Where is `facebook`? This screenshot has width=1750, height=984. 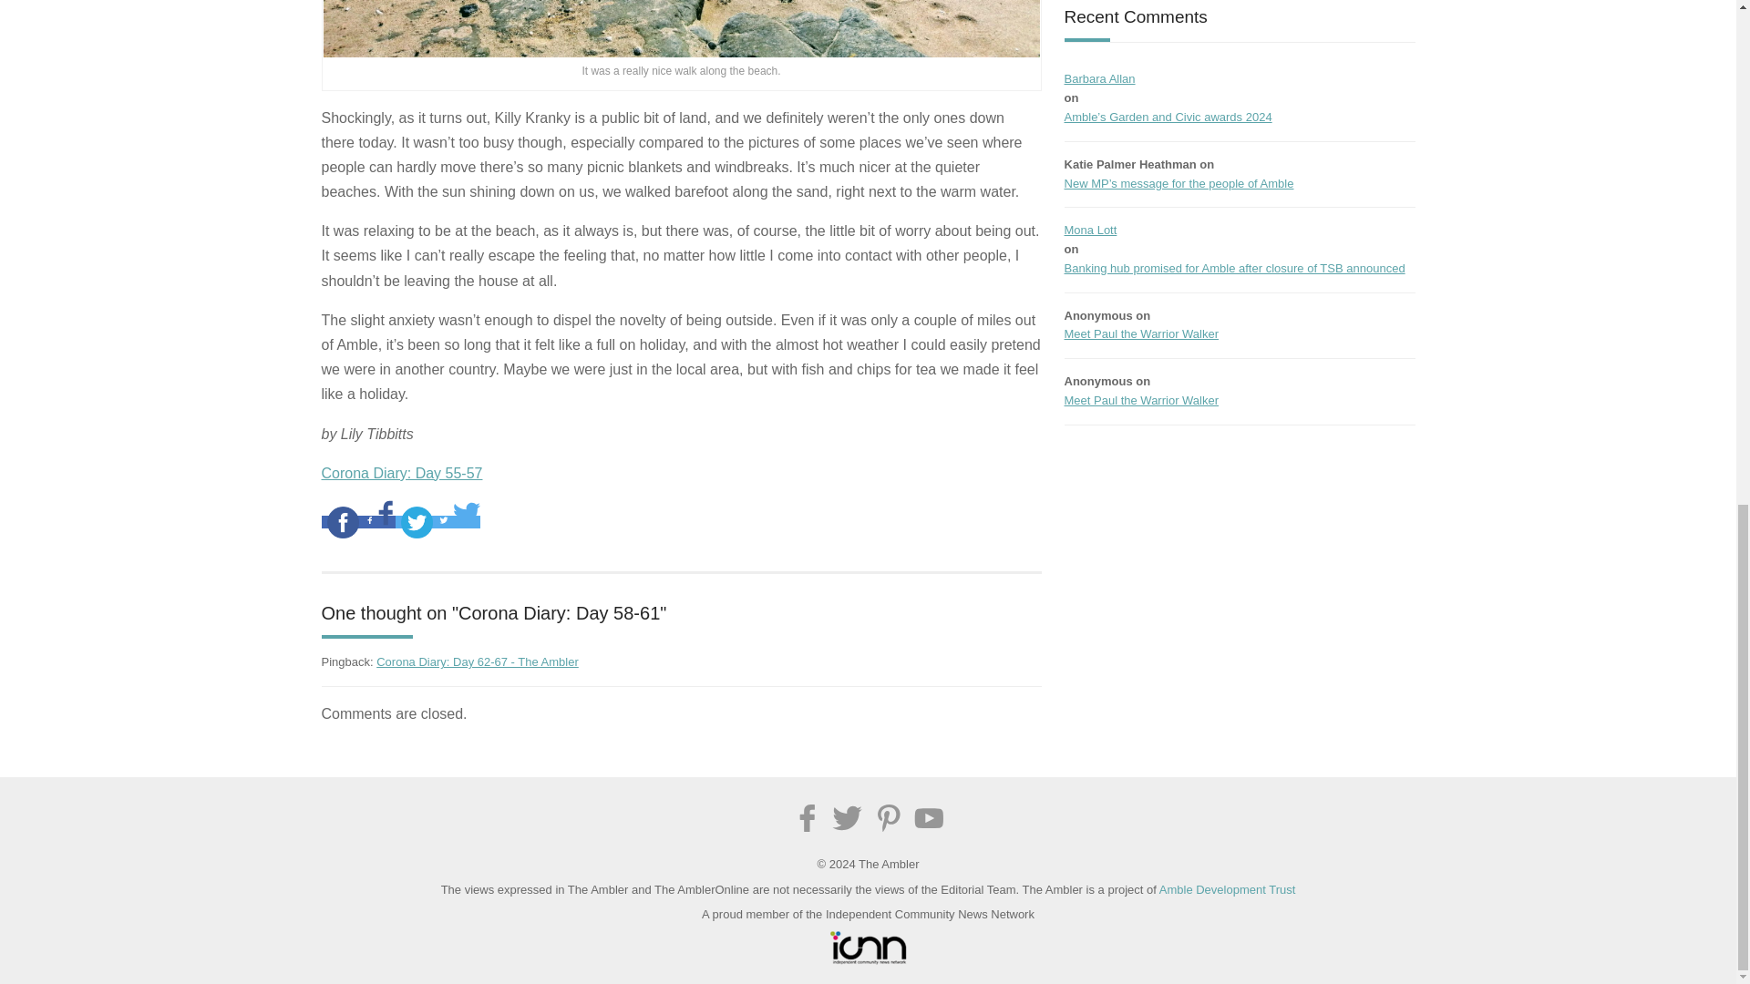 facebook is located at coordinates (342, 522).